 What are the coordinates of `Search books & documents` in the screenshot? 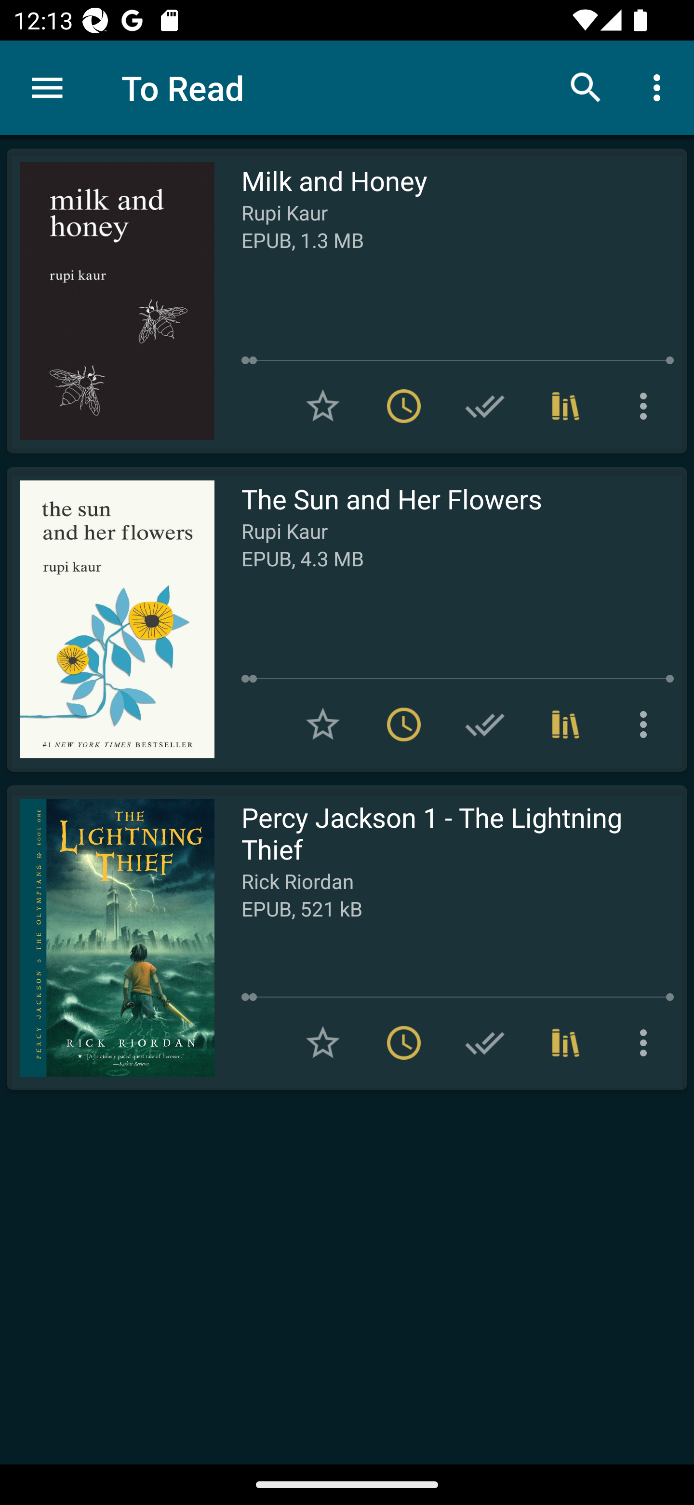 It's located at (586, 87).